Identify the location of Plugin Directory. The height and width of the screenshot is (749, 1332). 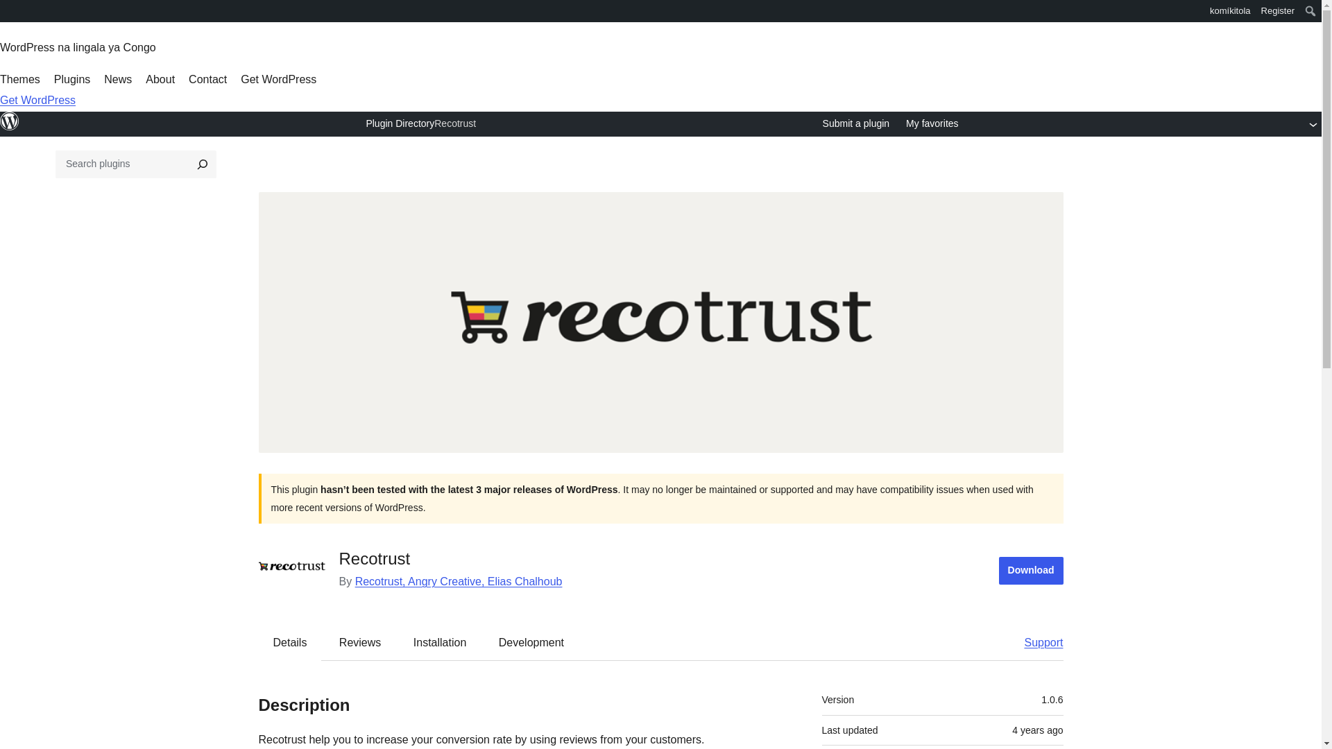
(400, 123).